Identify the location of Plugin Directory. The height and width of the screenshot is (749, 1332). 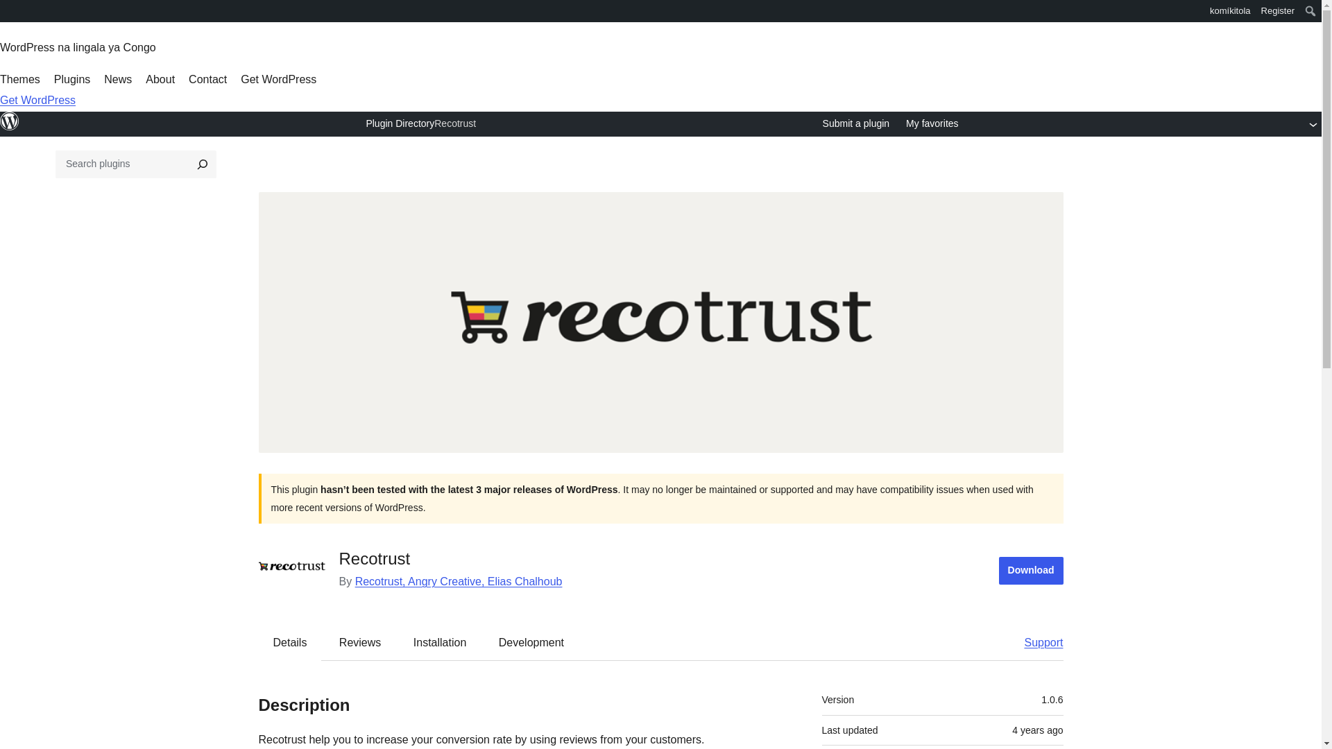
(400, 123).